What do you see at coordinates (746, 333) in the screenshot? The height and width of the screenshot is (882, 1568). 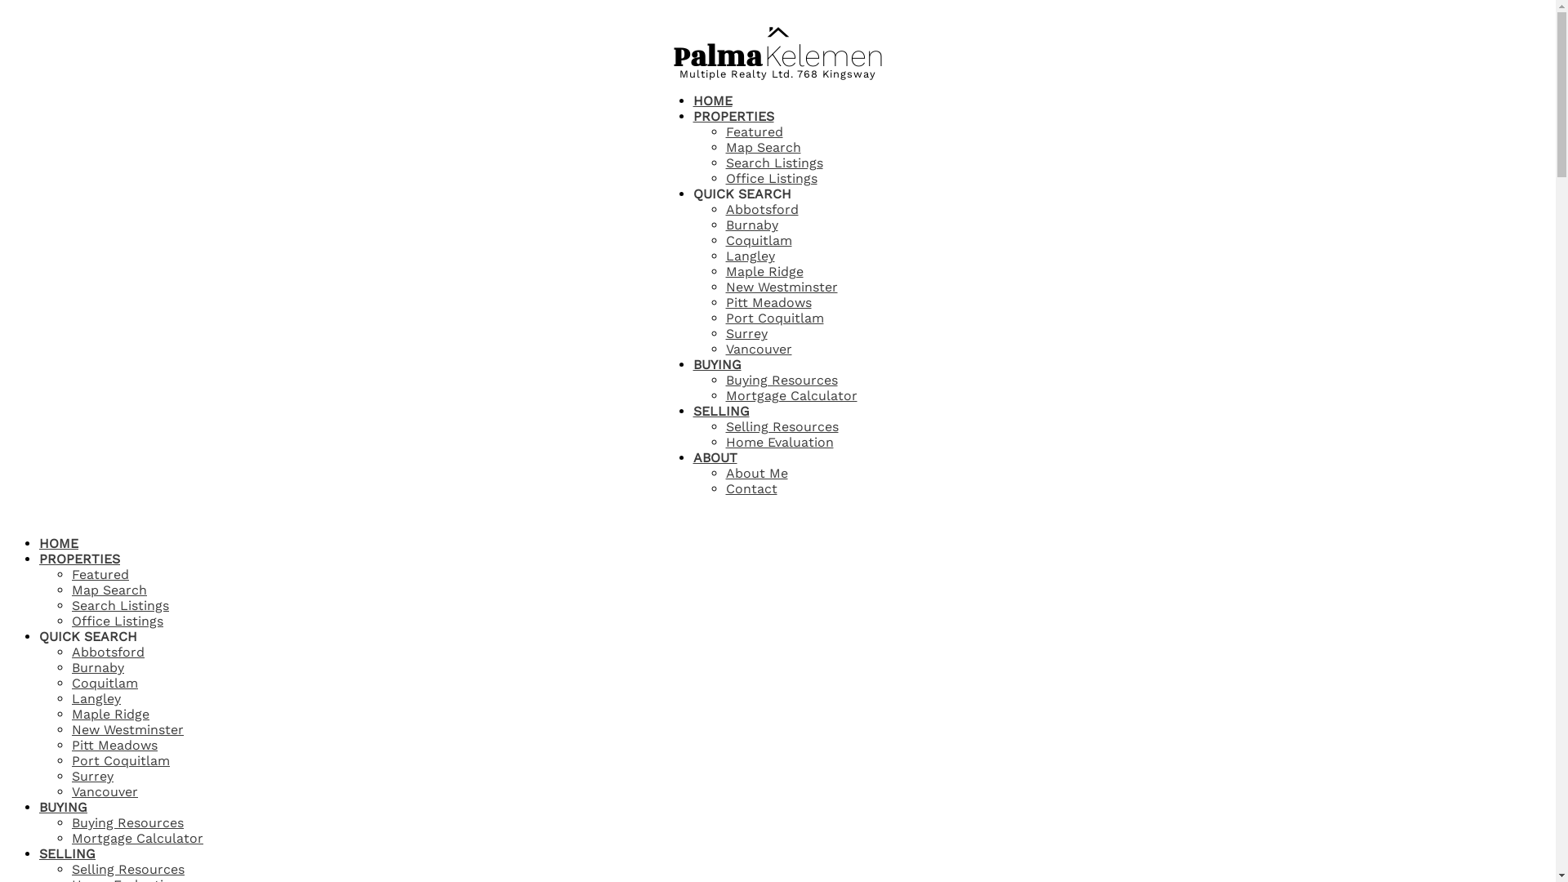 I see `Surrey` at bounding box center [746, 333].